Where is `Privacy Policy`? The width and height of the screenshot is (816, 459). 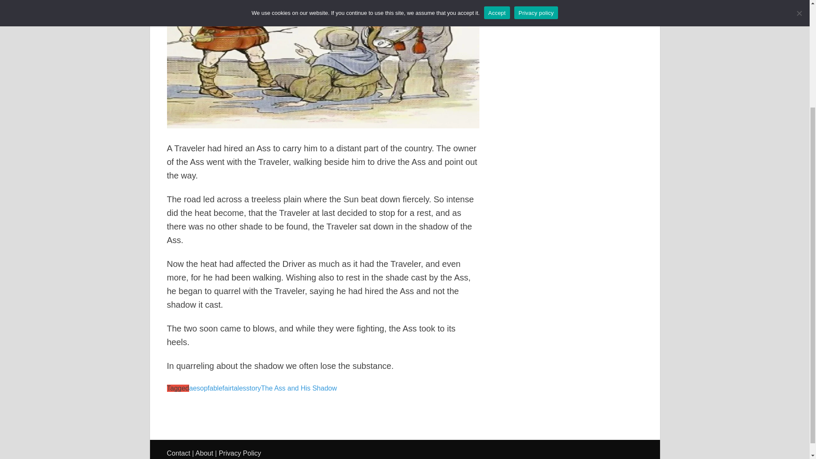
Privacy Policy is located at coordinates (240, 453).